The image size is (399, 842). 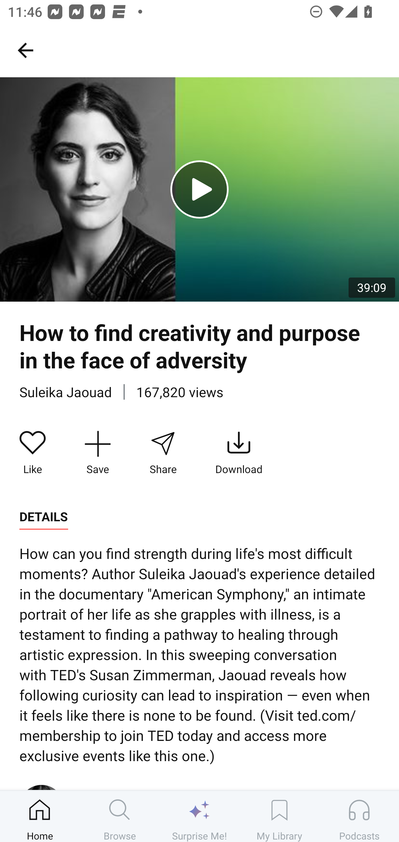 I want to click on Share, so click(x=163, y=453).